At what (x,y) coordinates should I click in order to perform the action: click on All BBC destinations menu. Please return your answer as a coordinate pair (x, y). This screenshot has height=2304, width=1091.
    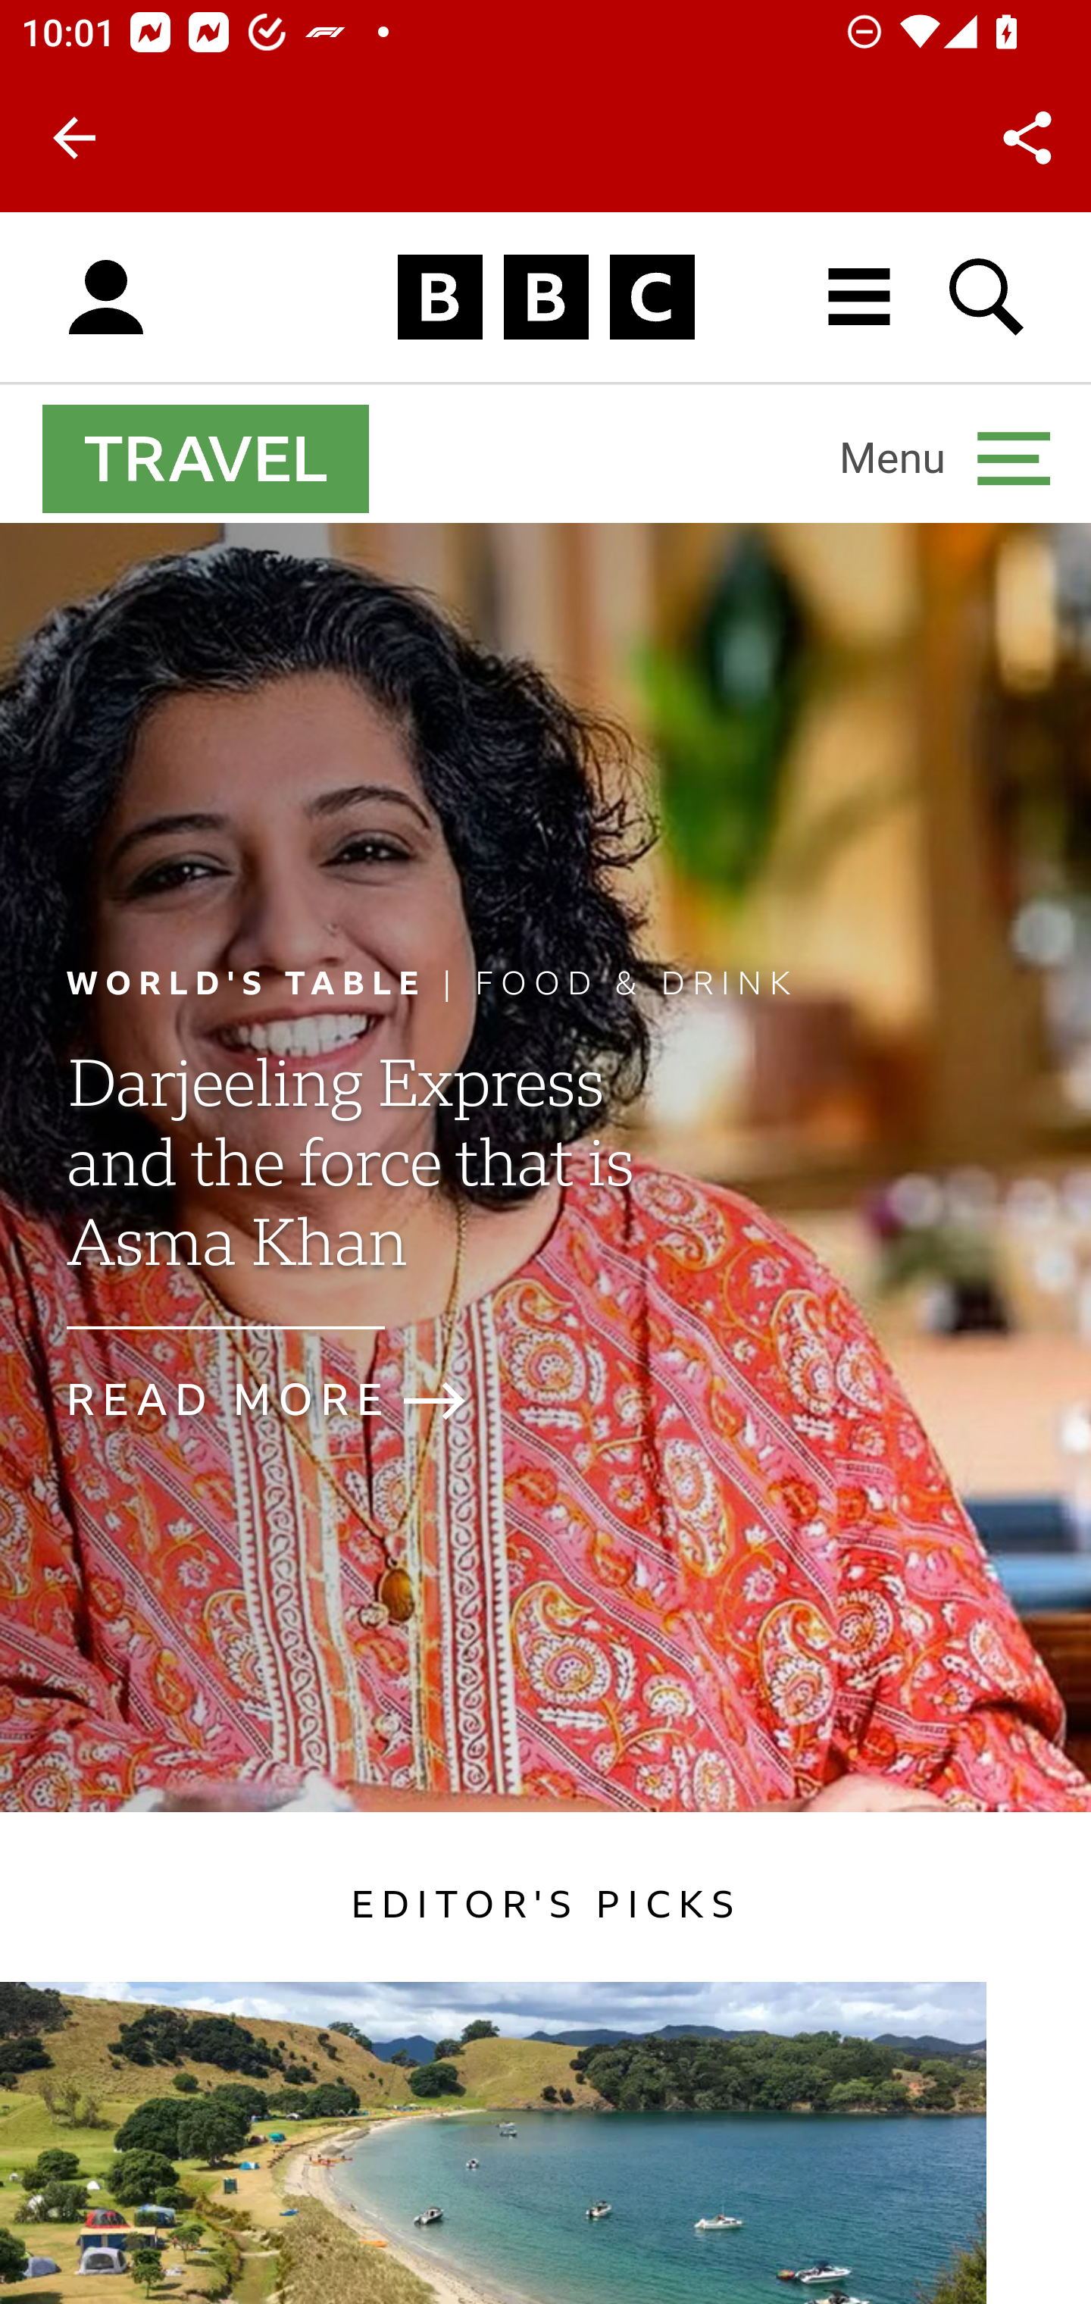
    Looking at the image, I should click on (860, 297).